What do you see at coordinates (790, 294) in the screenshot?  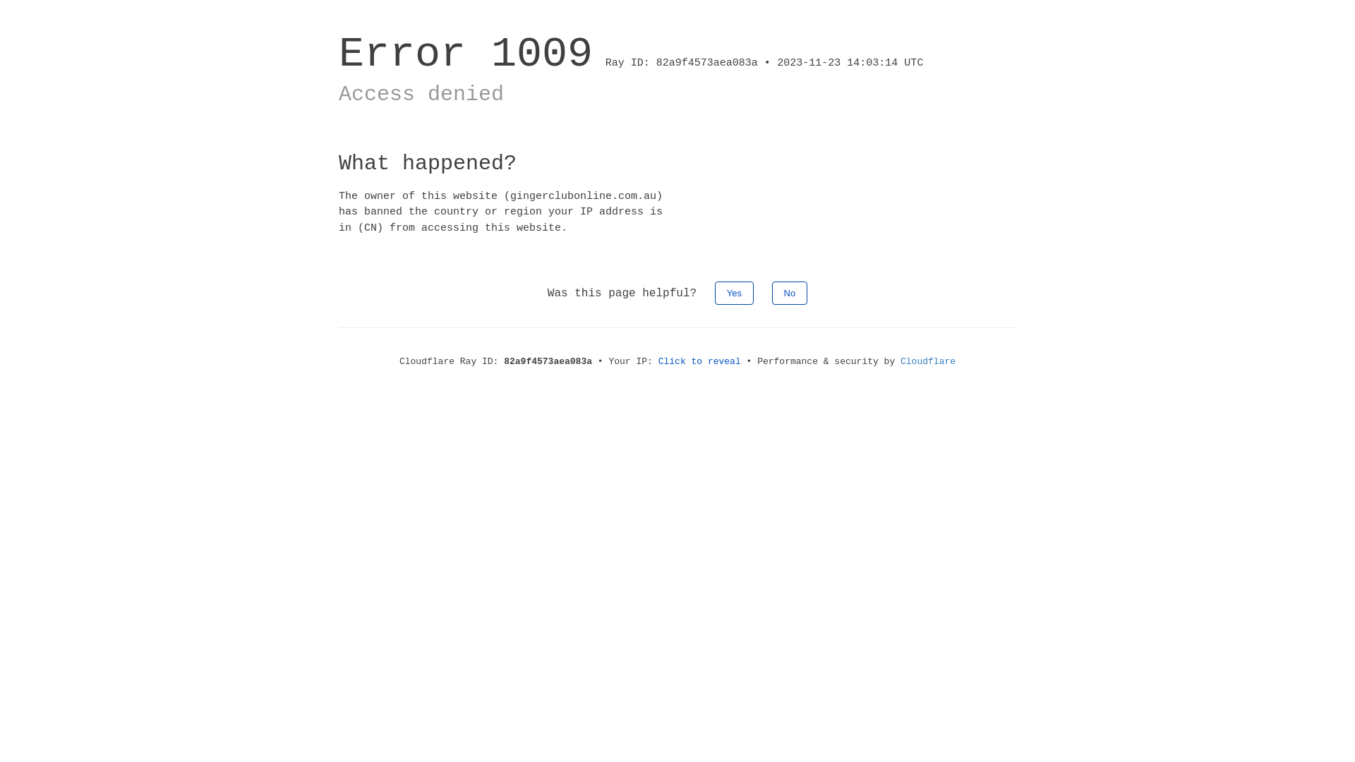 I see `No` at bounding box center [790, 294].